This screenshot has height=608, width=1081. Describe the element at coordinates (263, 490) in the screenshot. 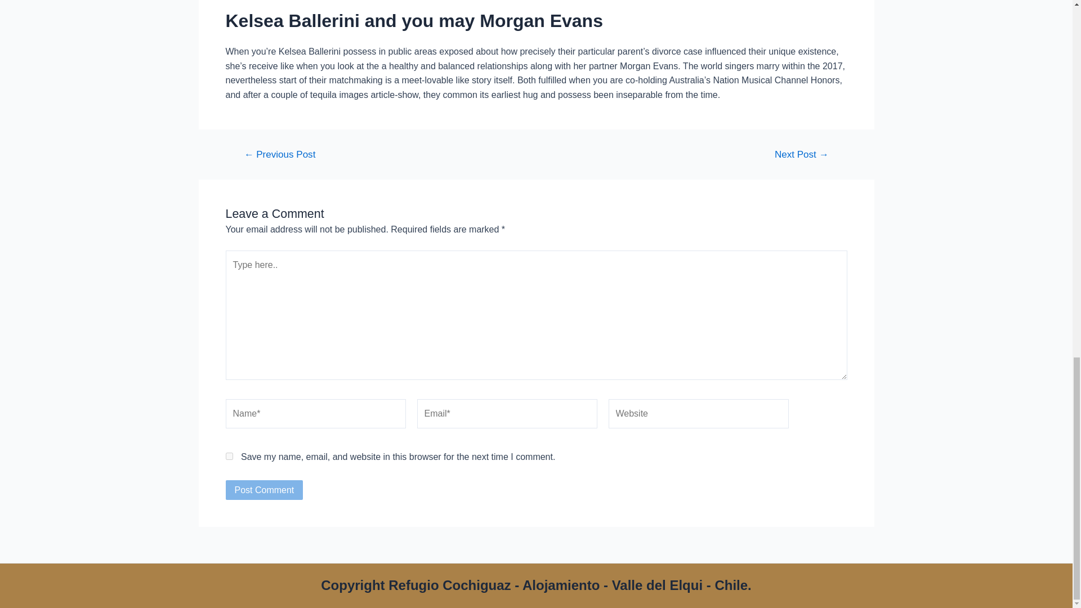

I see `Post Comment` at that location.